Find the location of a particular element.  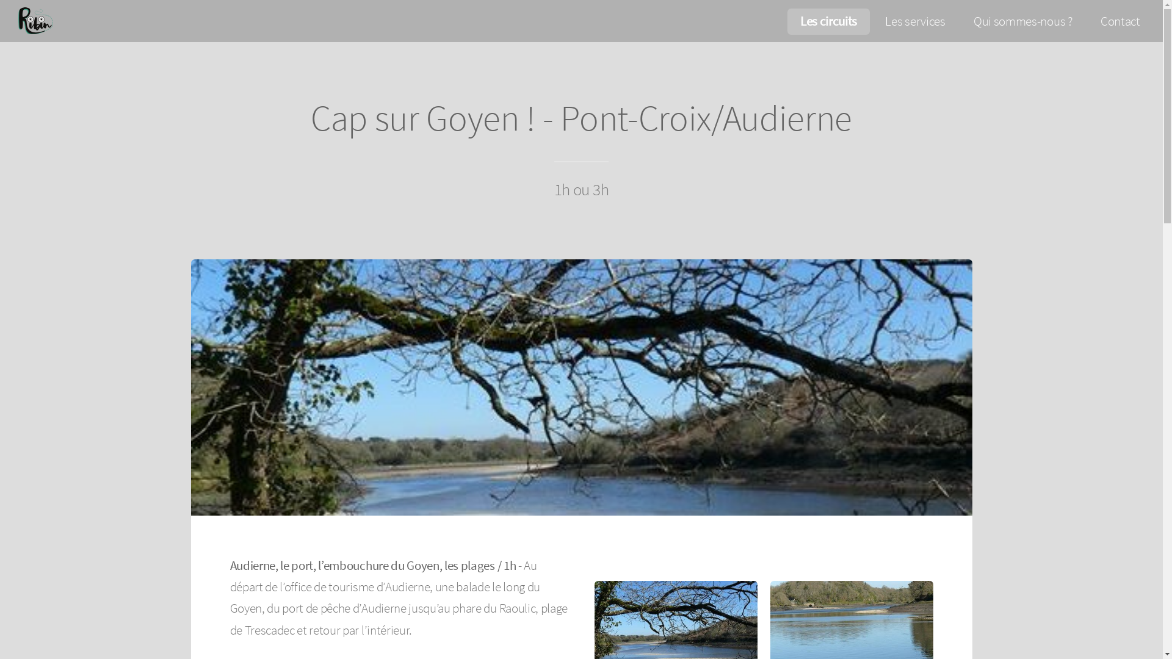

Les circuits is located at coordinates (829, 22).